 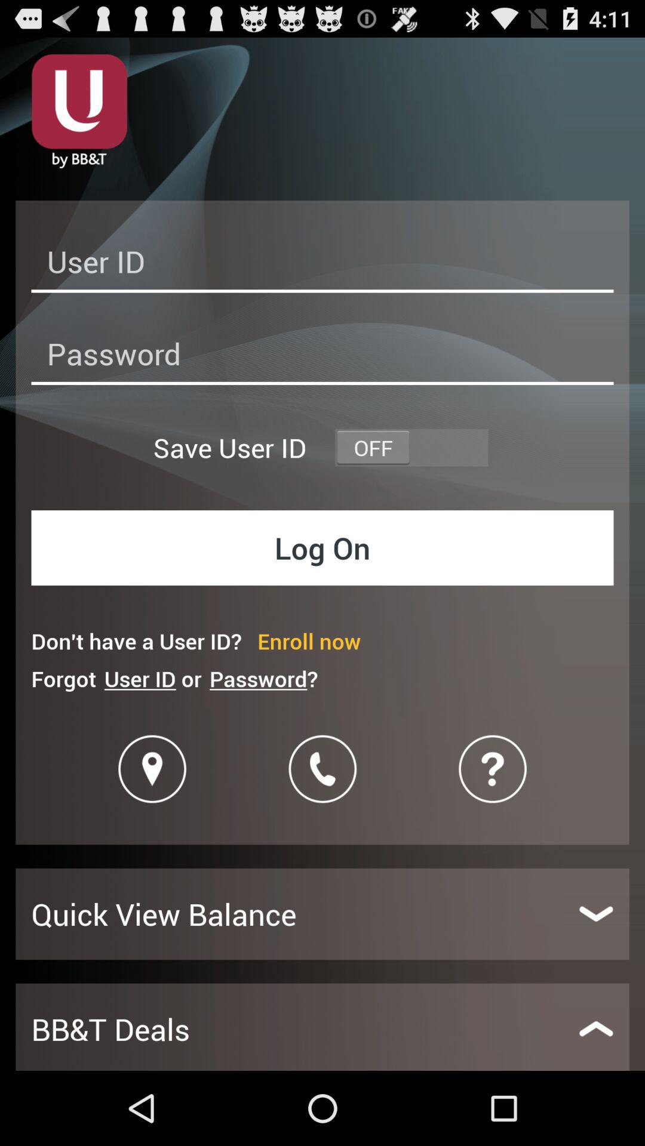 What do you see at coordinates (322, 357) in the screenshot?
I see `password field` at bounding box center [322, 357].